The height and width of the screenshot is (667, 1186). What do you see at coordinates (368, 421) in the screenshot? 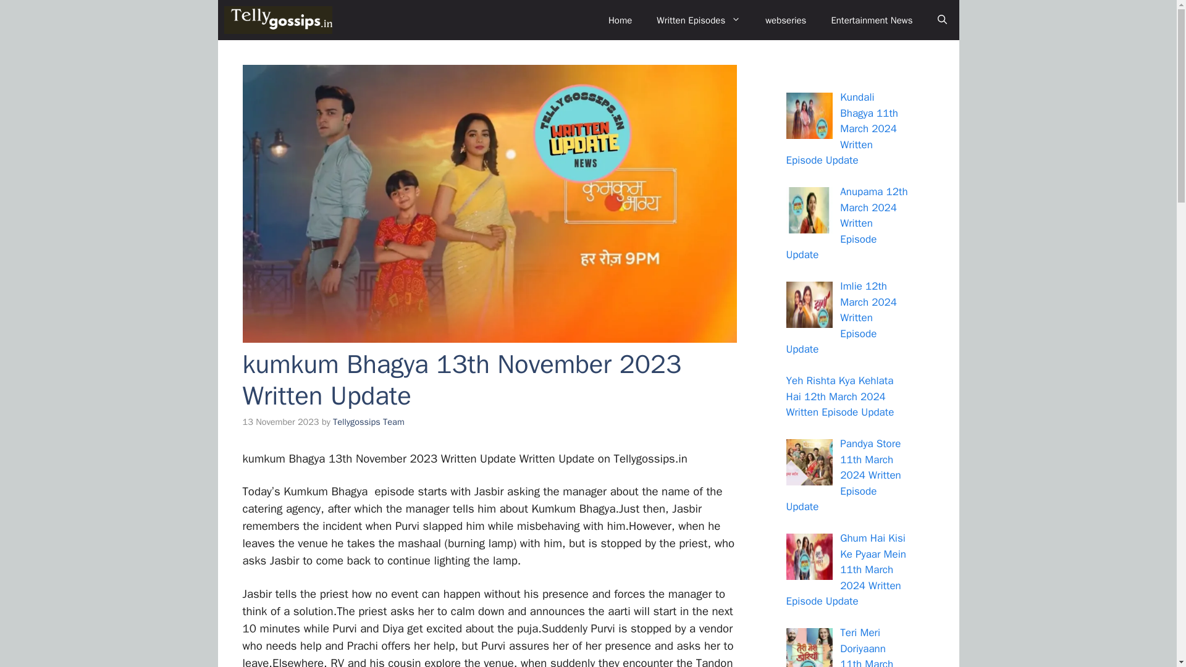
I see `View all posts by Tellygossips Team` at bounding box center [368, 421].